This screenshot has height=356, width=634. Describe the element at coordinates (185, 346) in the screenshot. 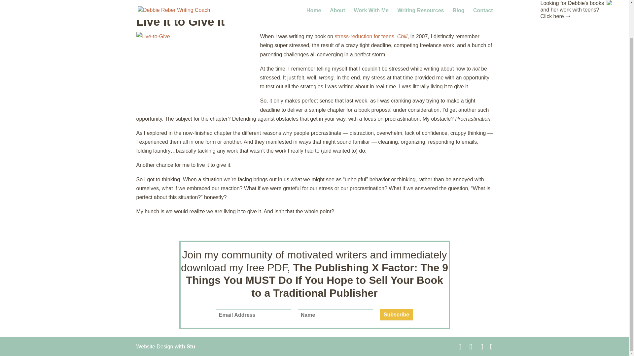

I see `with Stu` at that location.